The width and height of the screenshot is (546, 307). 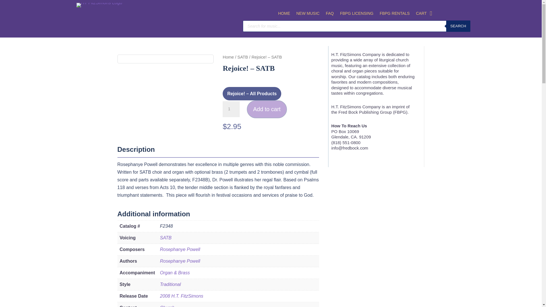 What do you see at coordinates (284, 14) in the screenshot?
I see `HOME` at bounding box center [284, 14].